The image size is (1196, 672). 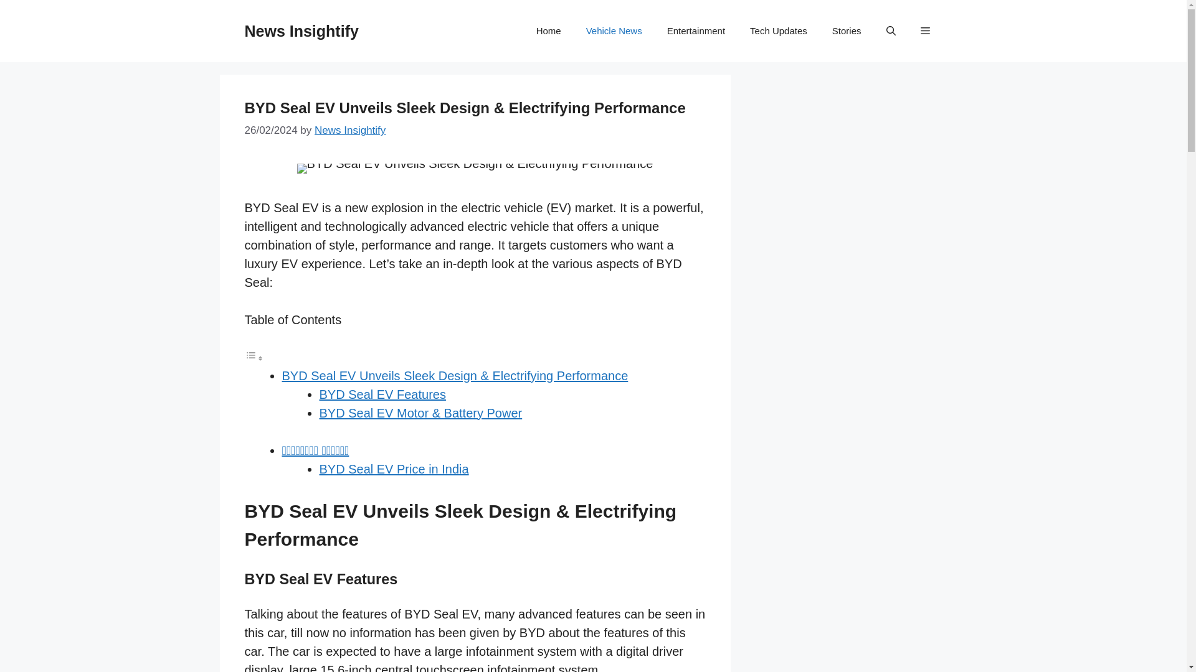 I want to click on View all posts by News Insightify, so click(x=349, y=130).